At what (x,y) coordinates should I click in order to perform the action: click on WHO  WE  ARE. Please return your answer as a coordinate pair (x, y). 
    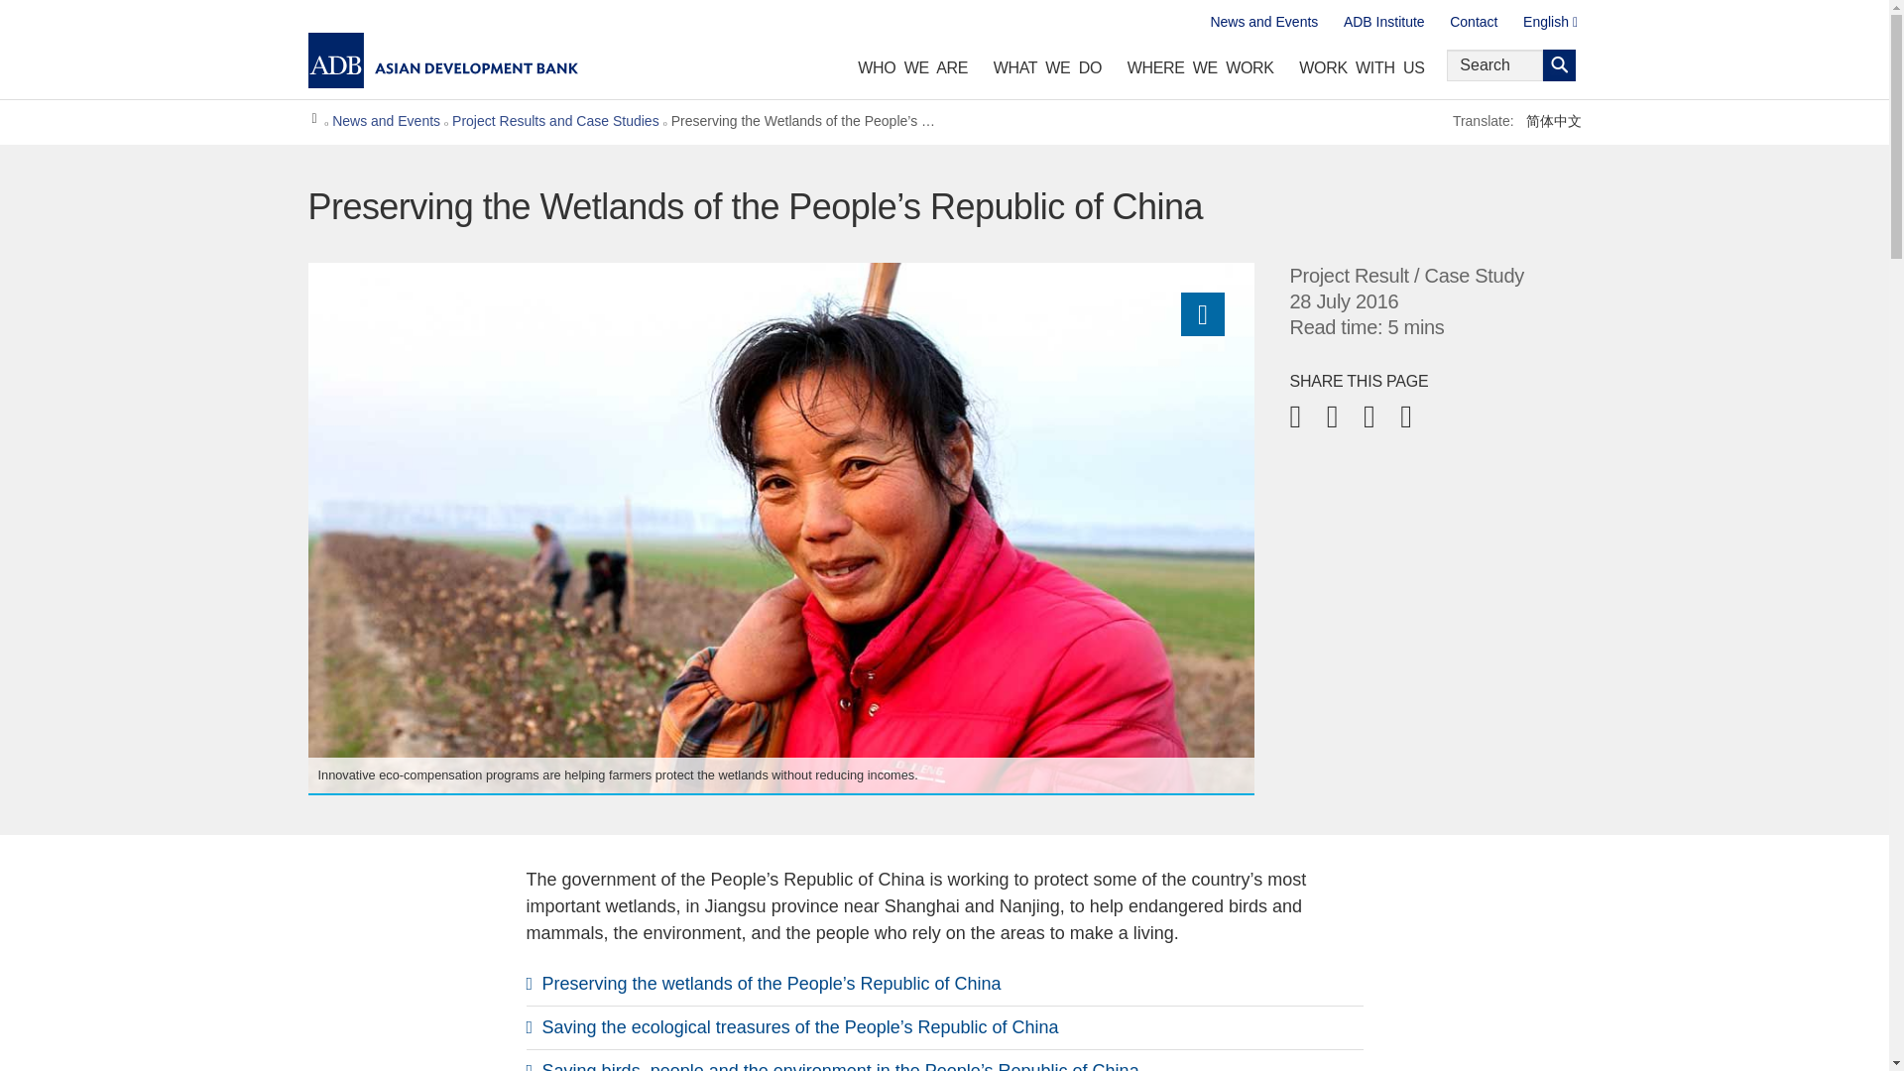
    Looking at the image, I should click on (912, 72).